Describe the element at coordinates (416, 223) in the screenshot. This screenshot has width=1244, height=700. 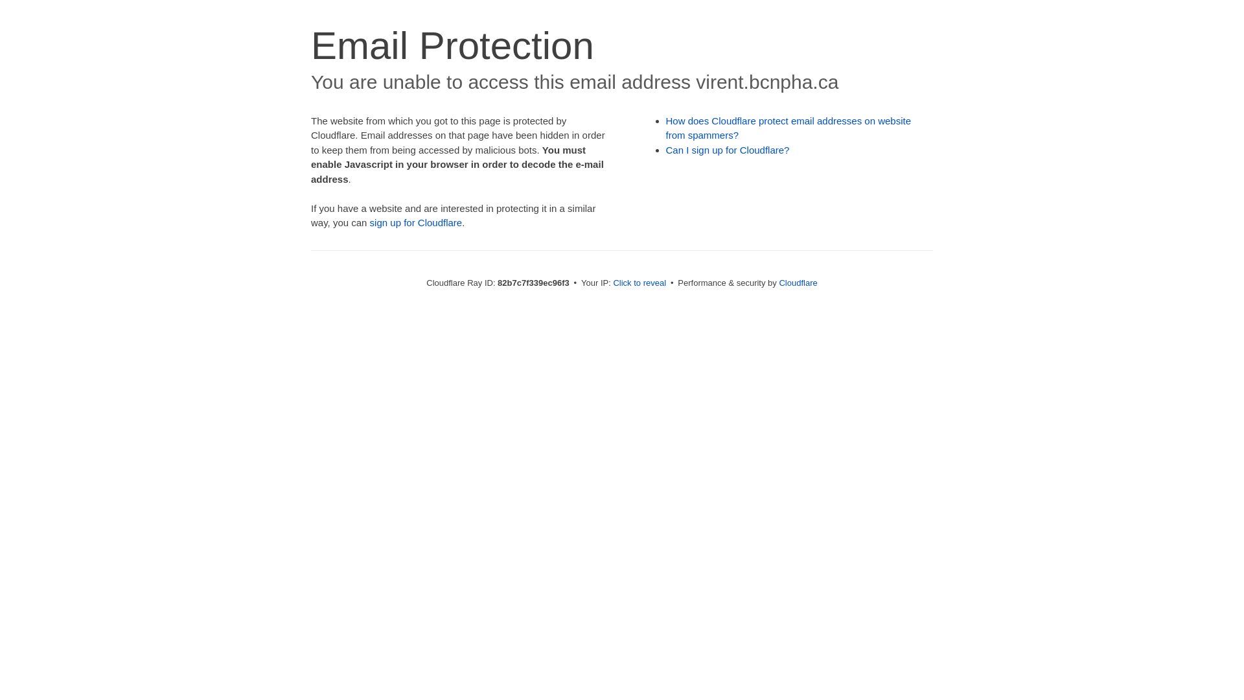
I see `sign up for Cloudflare` at that location.